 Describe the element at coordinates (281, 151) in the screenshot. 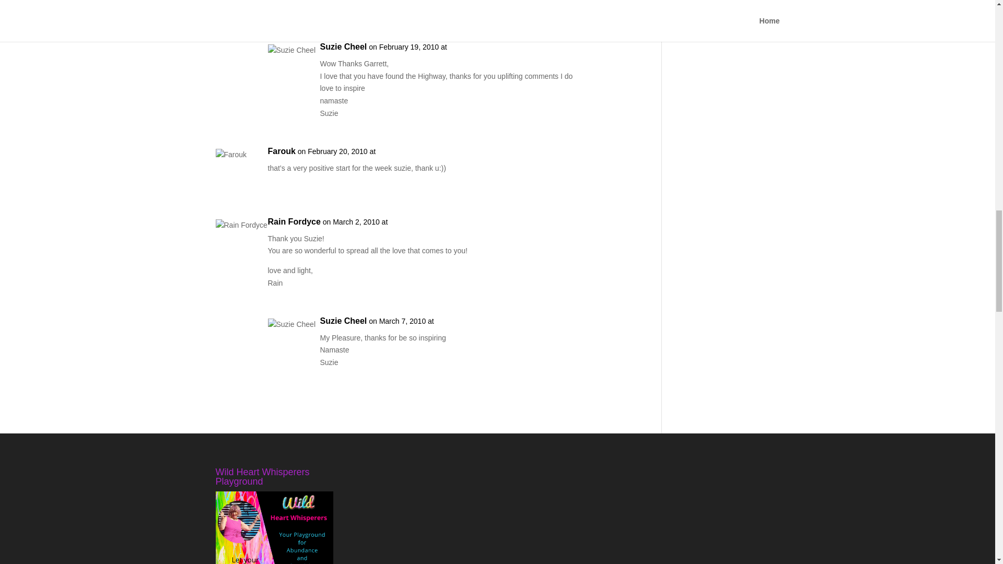

I see `Farouk` at that location.